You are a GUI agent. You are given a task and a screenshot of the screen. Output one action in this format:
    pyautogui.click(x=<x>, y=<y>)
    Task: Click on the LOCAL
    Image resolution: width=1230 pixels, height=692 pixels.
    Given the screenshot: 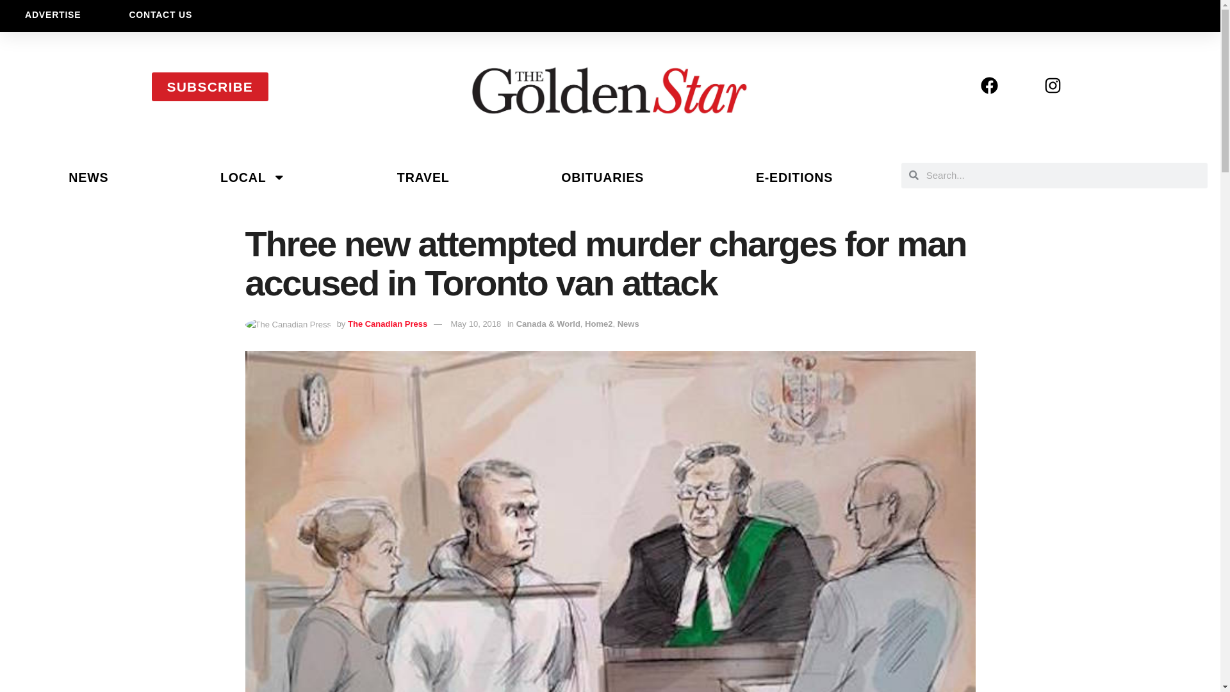 What is the action you would take?
    pyautogui.click(x=253, y=177)
    